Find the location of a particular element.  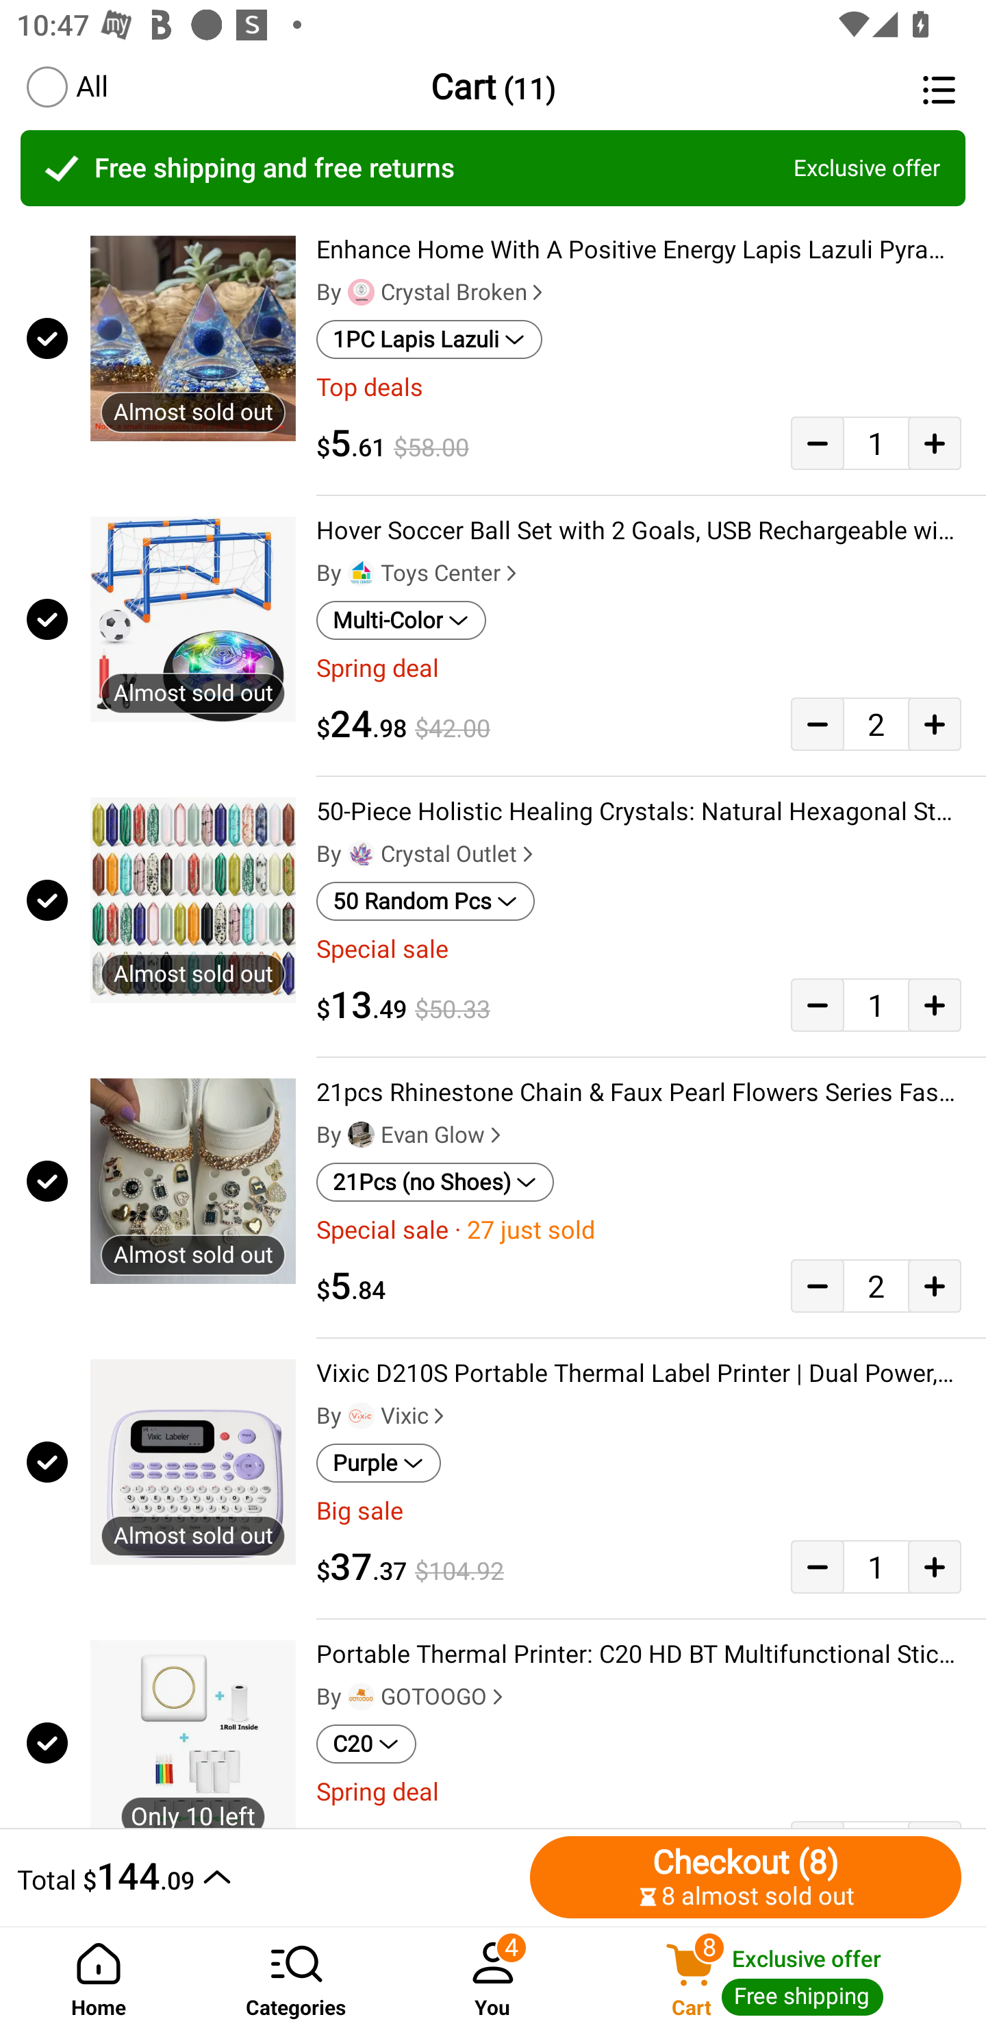

Add quantity button is located at coordinates (935, 1285).